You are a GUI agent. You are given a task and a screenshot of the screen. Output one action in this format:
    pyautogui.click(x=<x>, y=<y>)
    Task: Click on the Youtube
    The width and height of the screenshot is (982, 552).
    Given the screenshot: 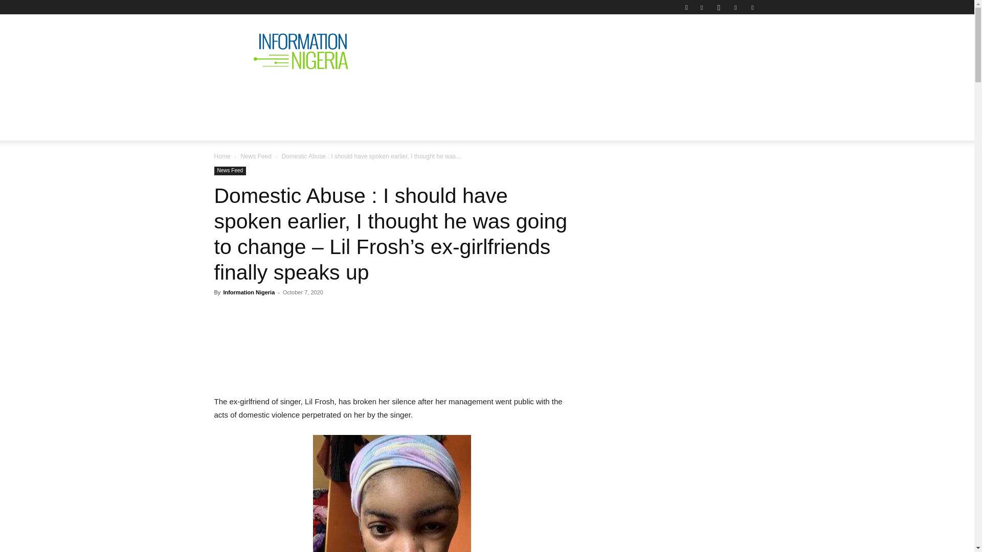 What is the action you would take?
    pyautogui.click(x=752, y=7)
    